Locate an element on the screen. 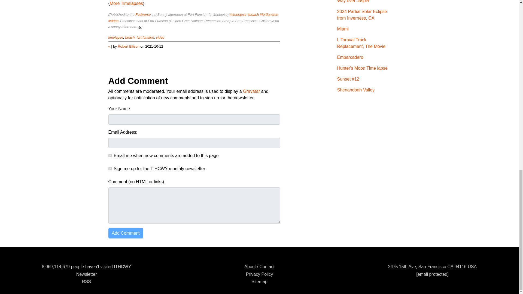 The image size is (523, 294). true is located at coordinates (110, 155).